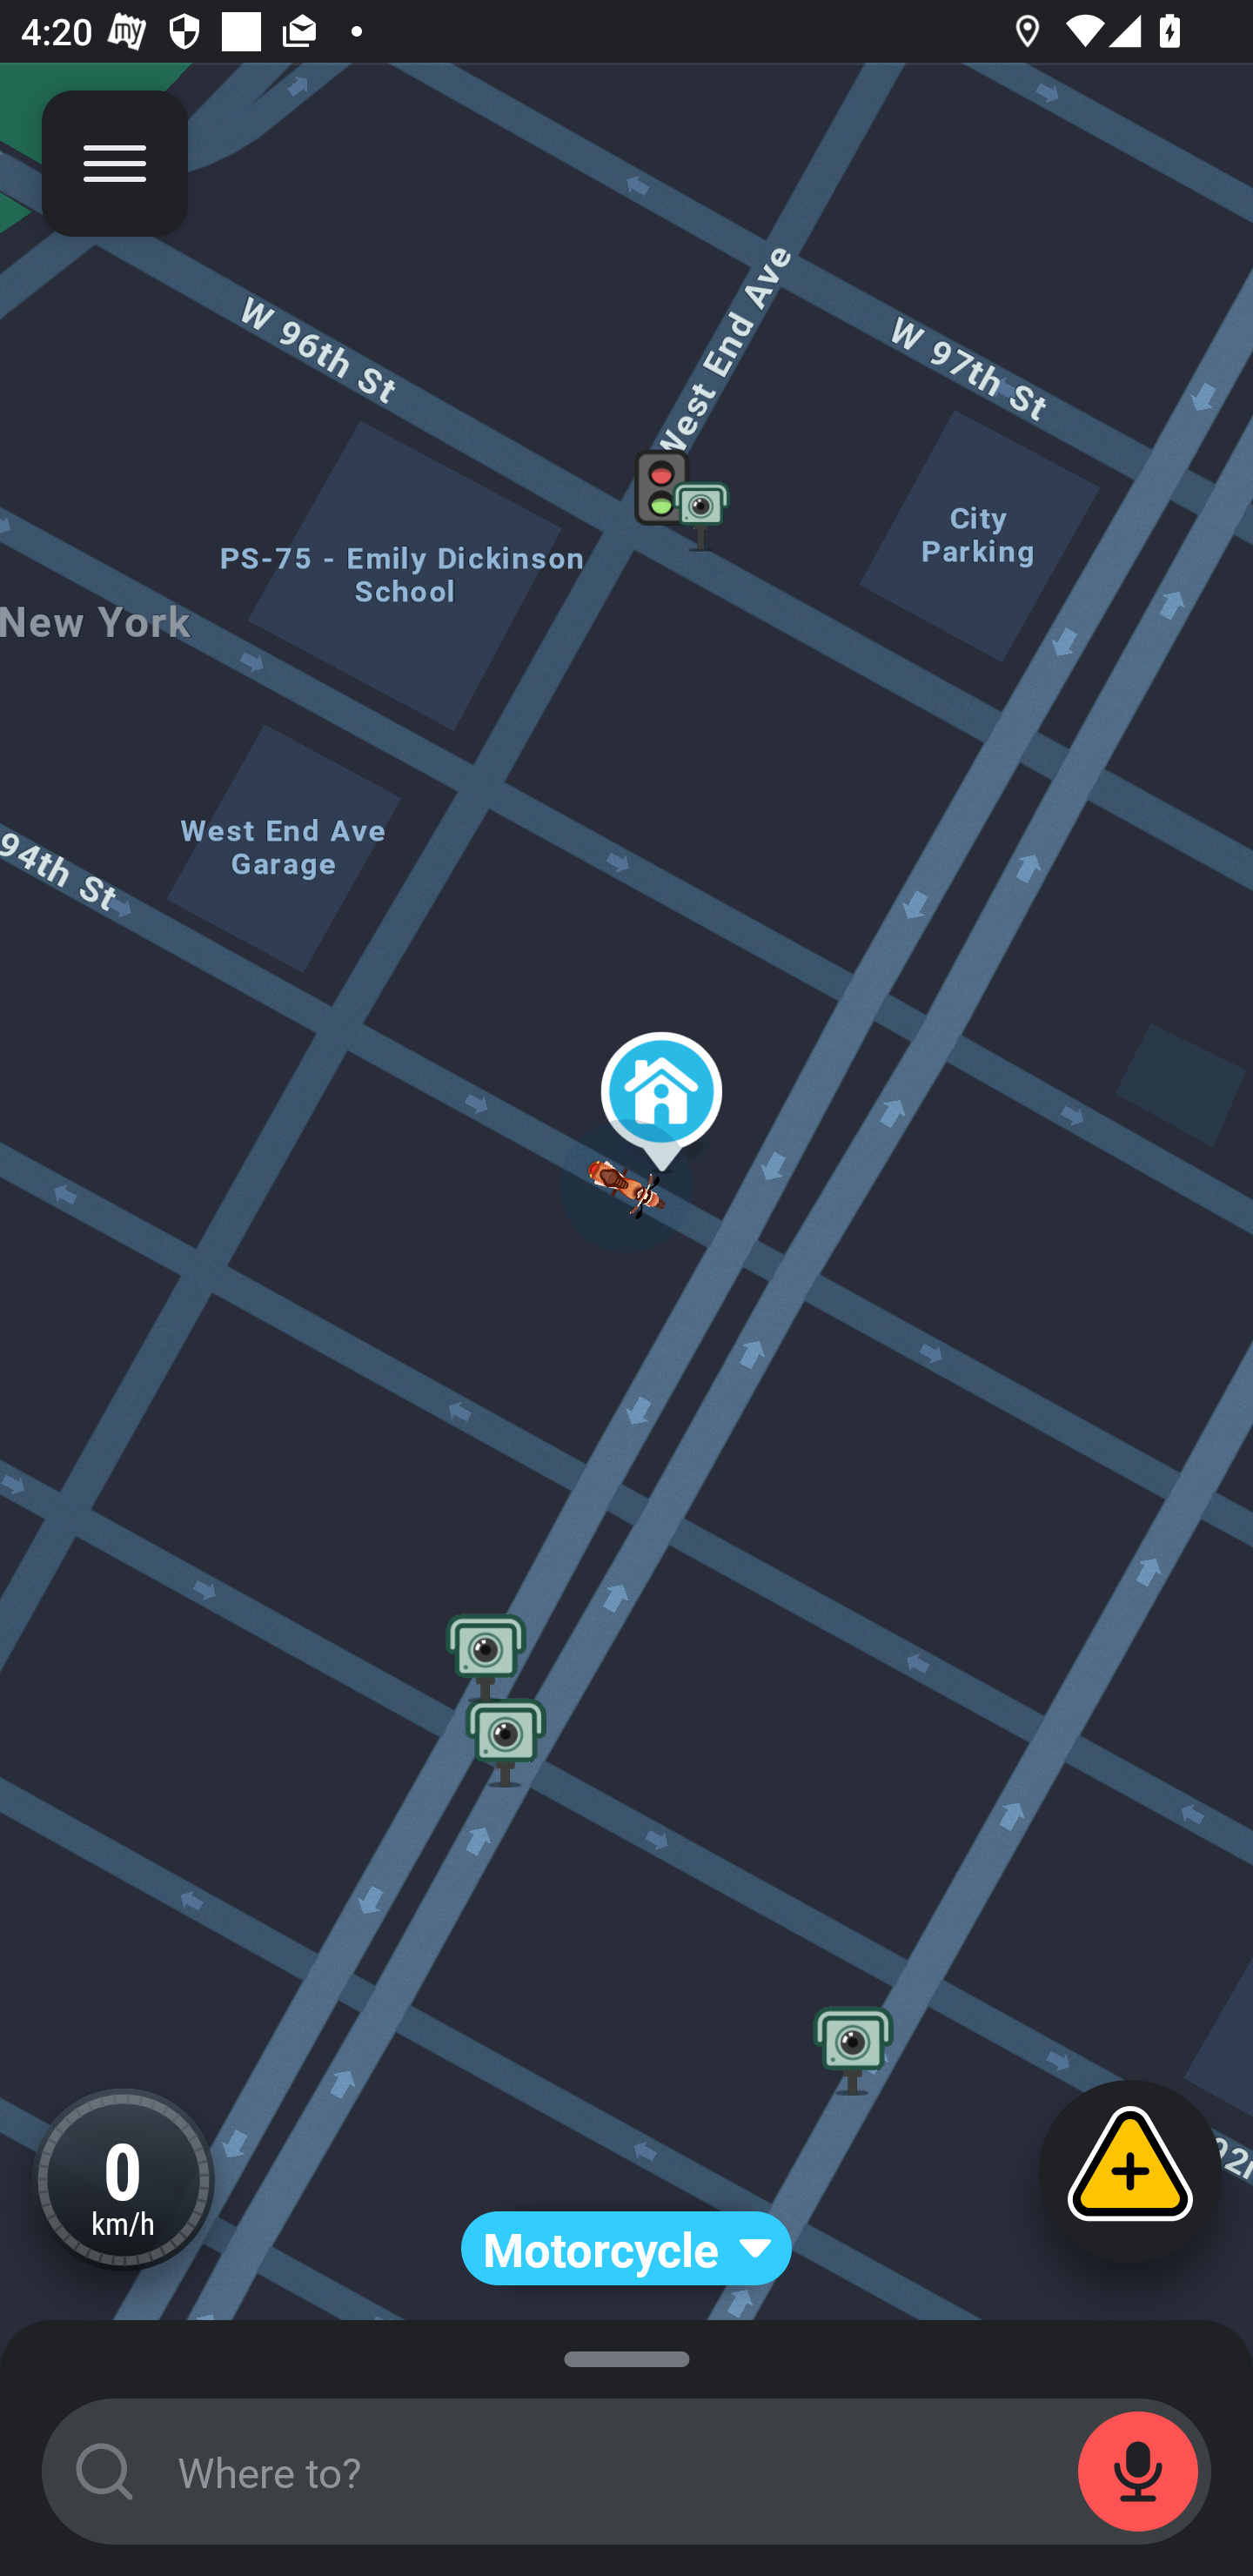 Image resolution: width=1253 pixels, height=2576 pixels. I want to click on SUGGESTIONS_SHEET_DRAG_HANDLE, so click(626, 2354).